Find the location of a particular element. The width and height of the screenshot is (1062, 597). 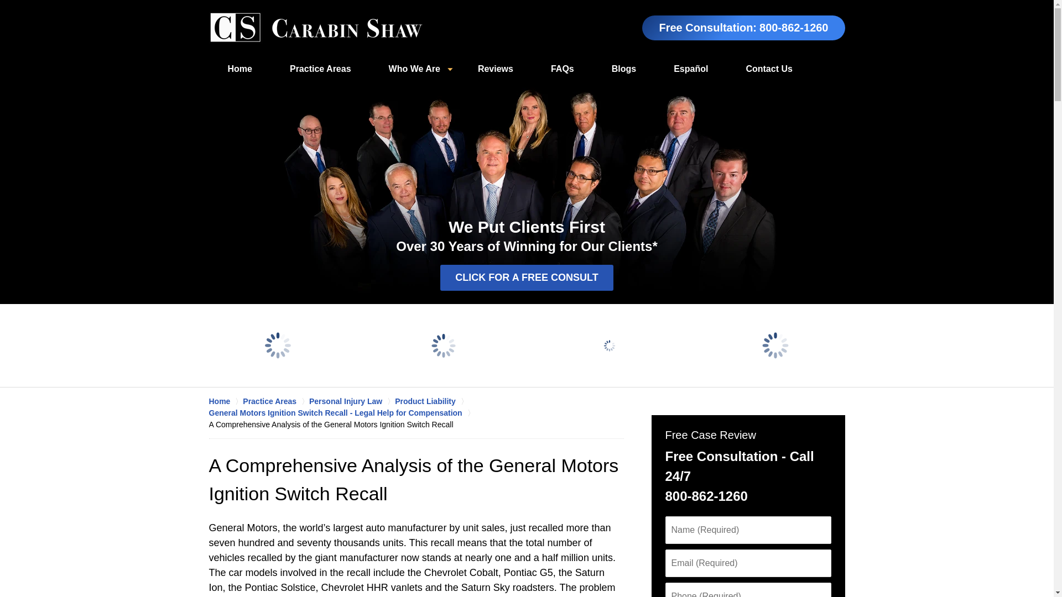

Personal Injury Law is located at coordinates (352, 401).